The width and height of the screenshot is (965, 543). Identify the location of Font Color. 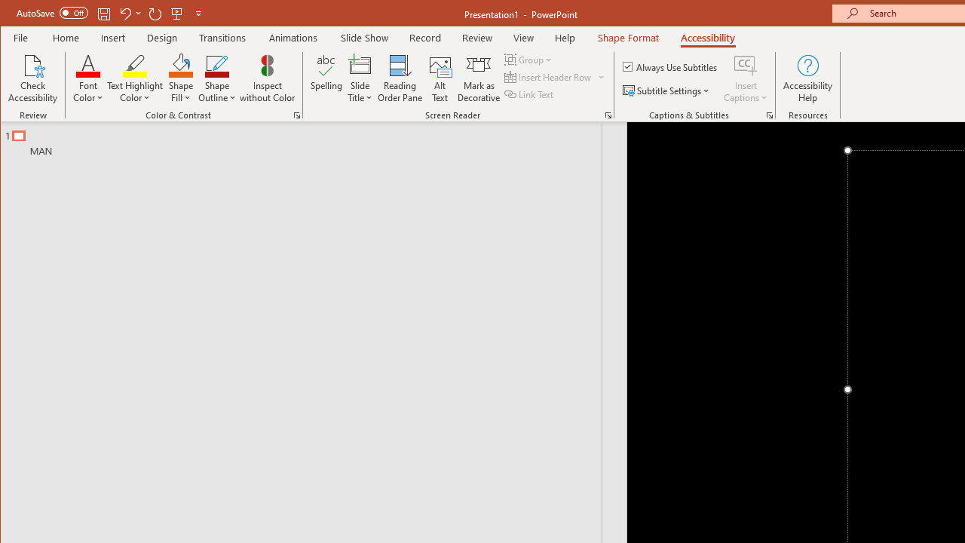
(87, 78).